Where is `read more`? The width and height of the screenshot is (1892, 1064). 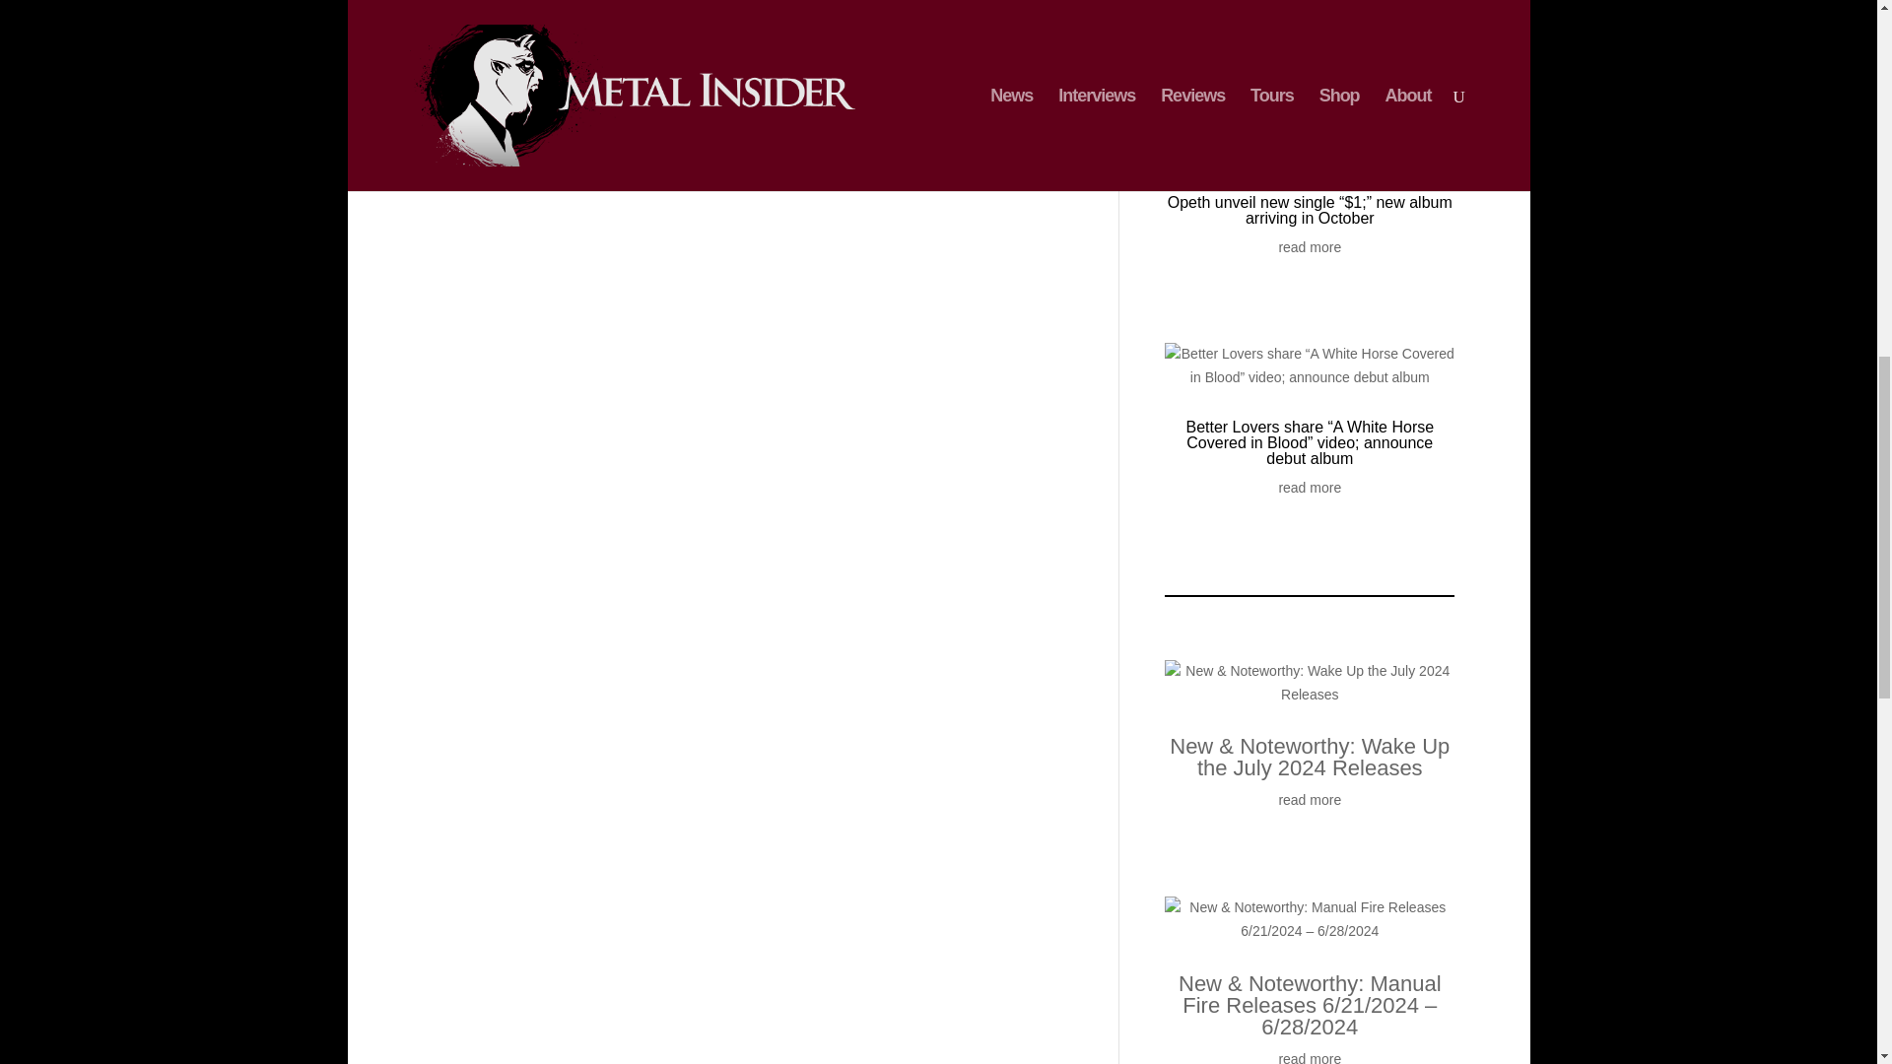 read more is located at coordinates (1310, 801).